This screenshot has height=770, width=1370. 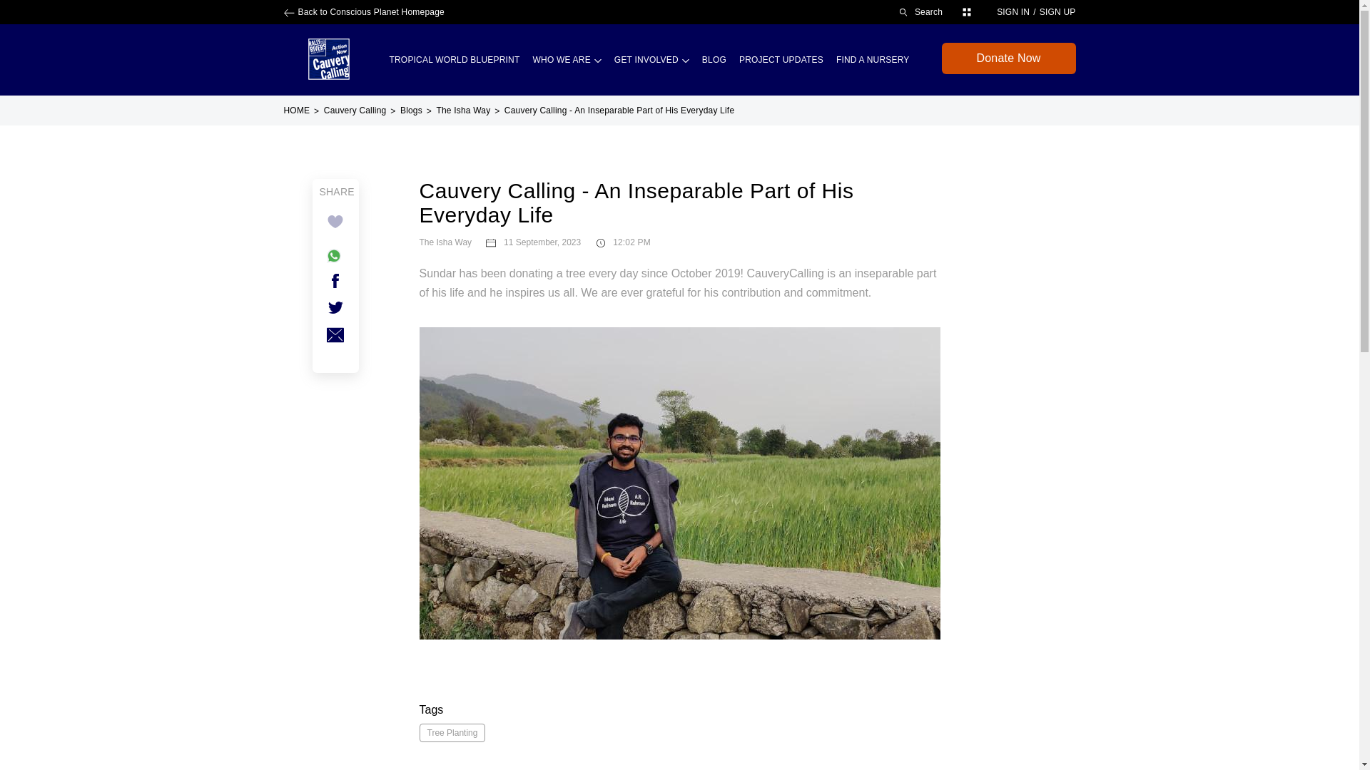 What do you see at coordinates (1013, 11) in the screenshot?
I see `SIGN IN` at bounding box center [1013, 11].